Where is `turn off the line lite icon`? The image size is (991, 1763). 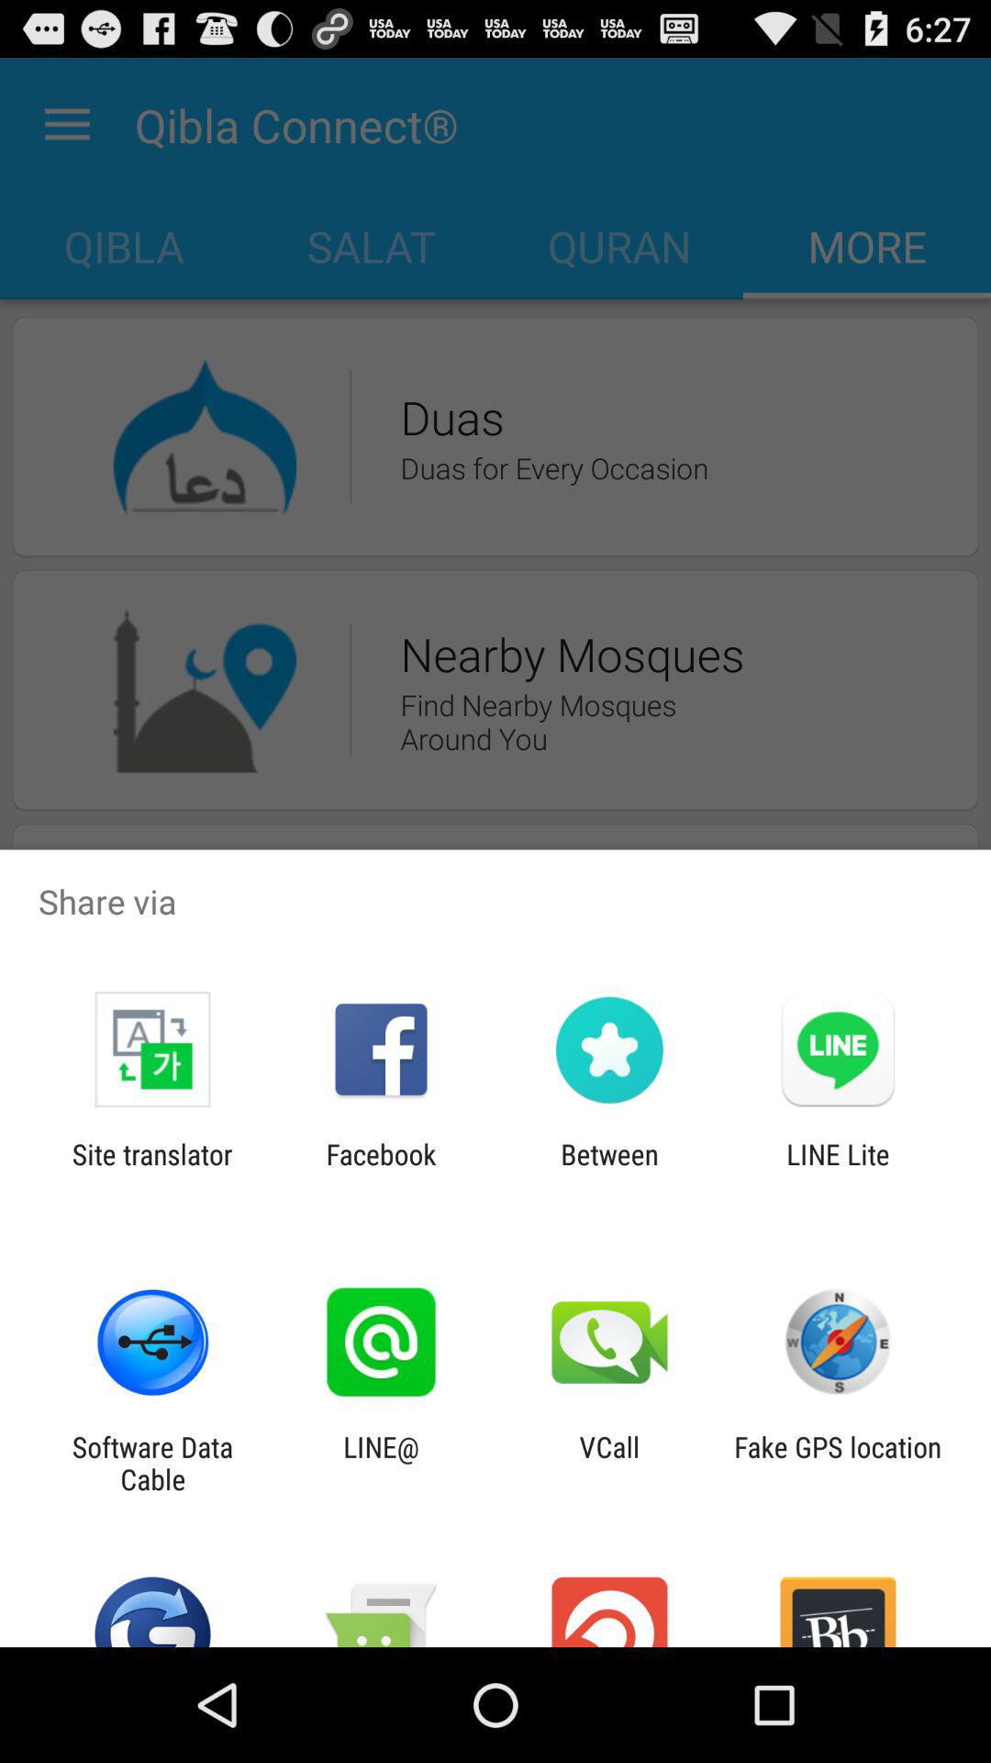 turn off the line lite icon is located at coordinates (838, 1170).